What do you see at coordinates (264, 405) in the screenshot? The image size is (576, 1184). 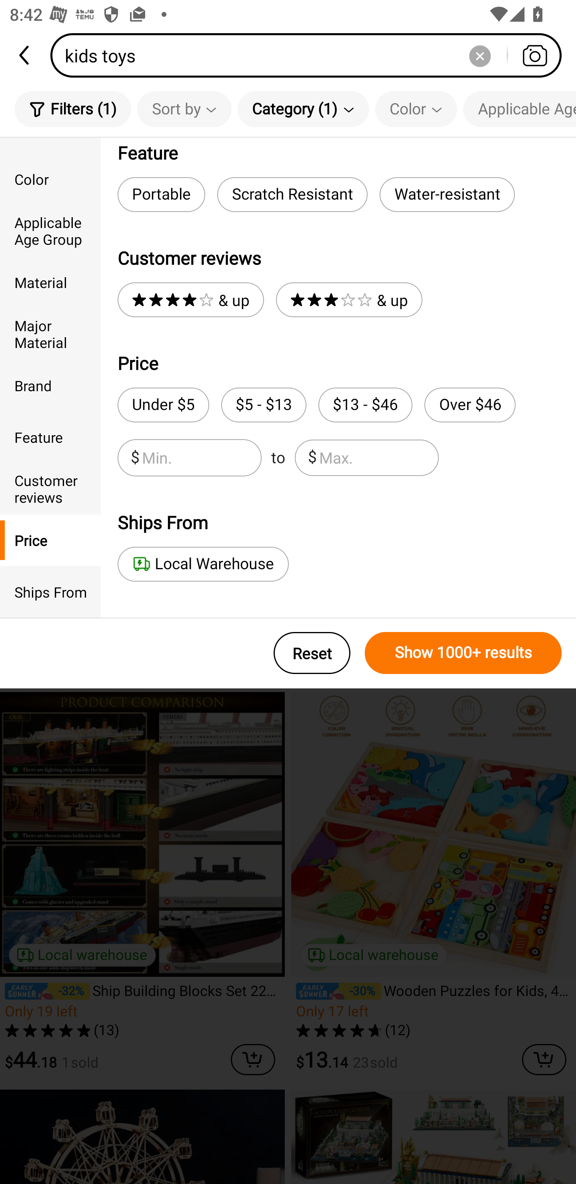 I see `$5 - $13` at bounding box center [264, 405].